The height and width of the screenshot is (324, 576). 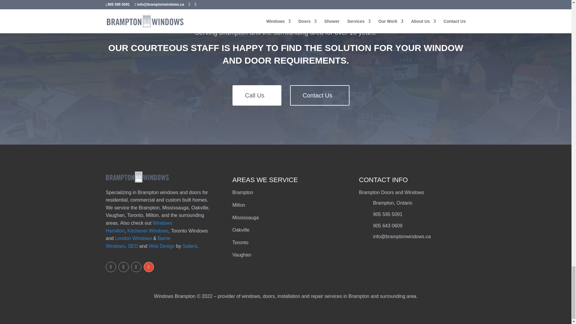 I want to click on Follow on Youtube, so click(x=136, y=267).